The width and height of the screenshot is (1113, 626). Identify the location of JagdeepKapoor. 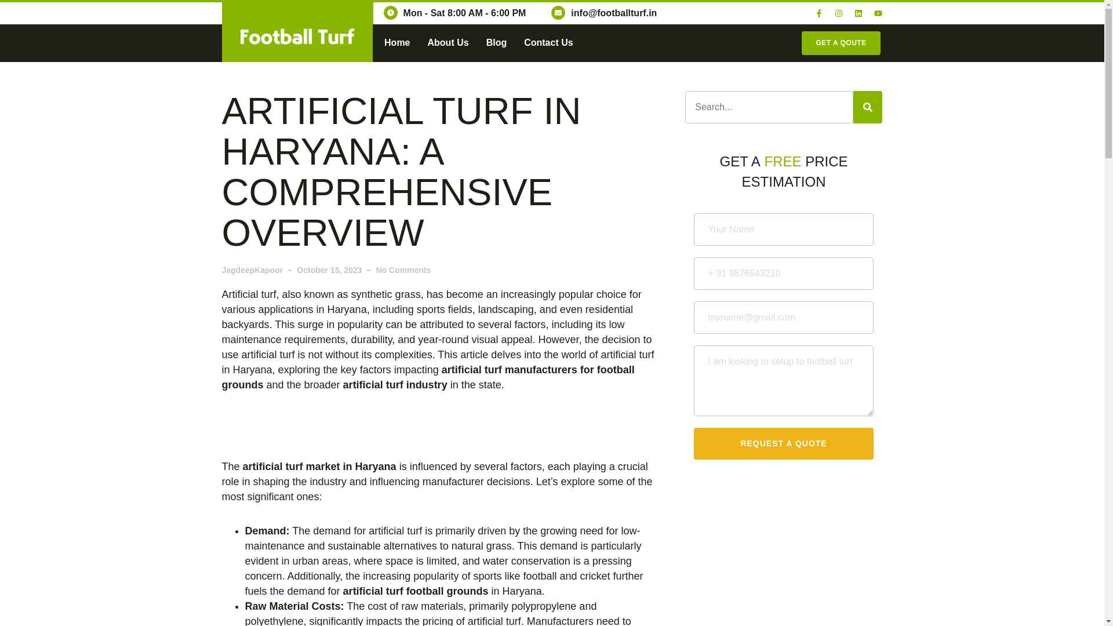
(252, 270).